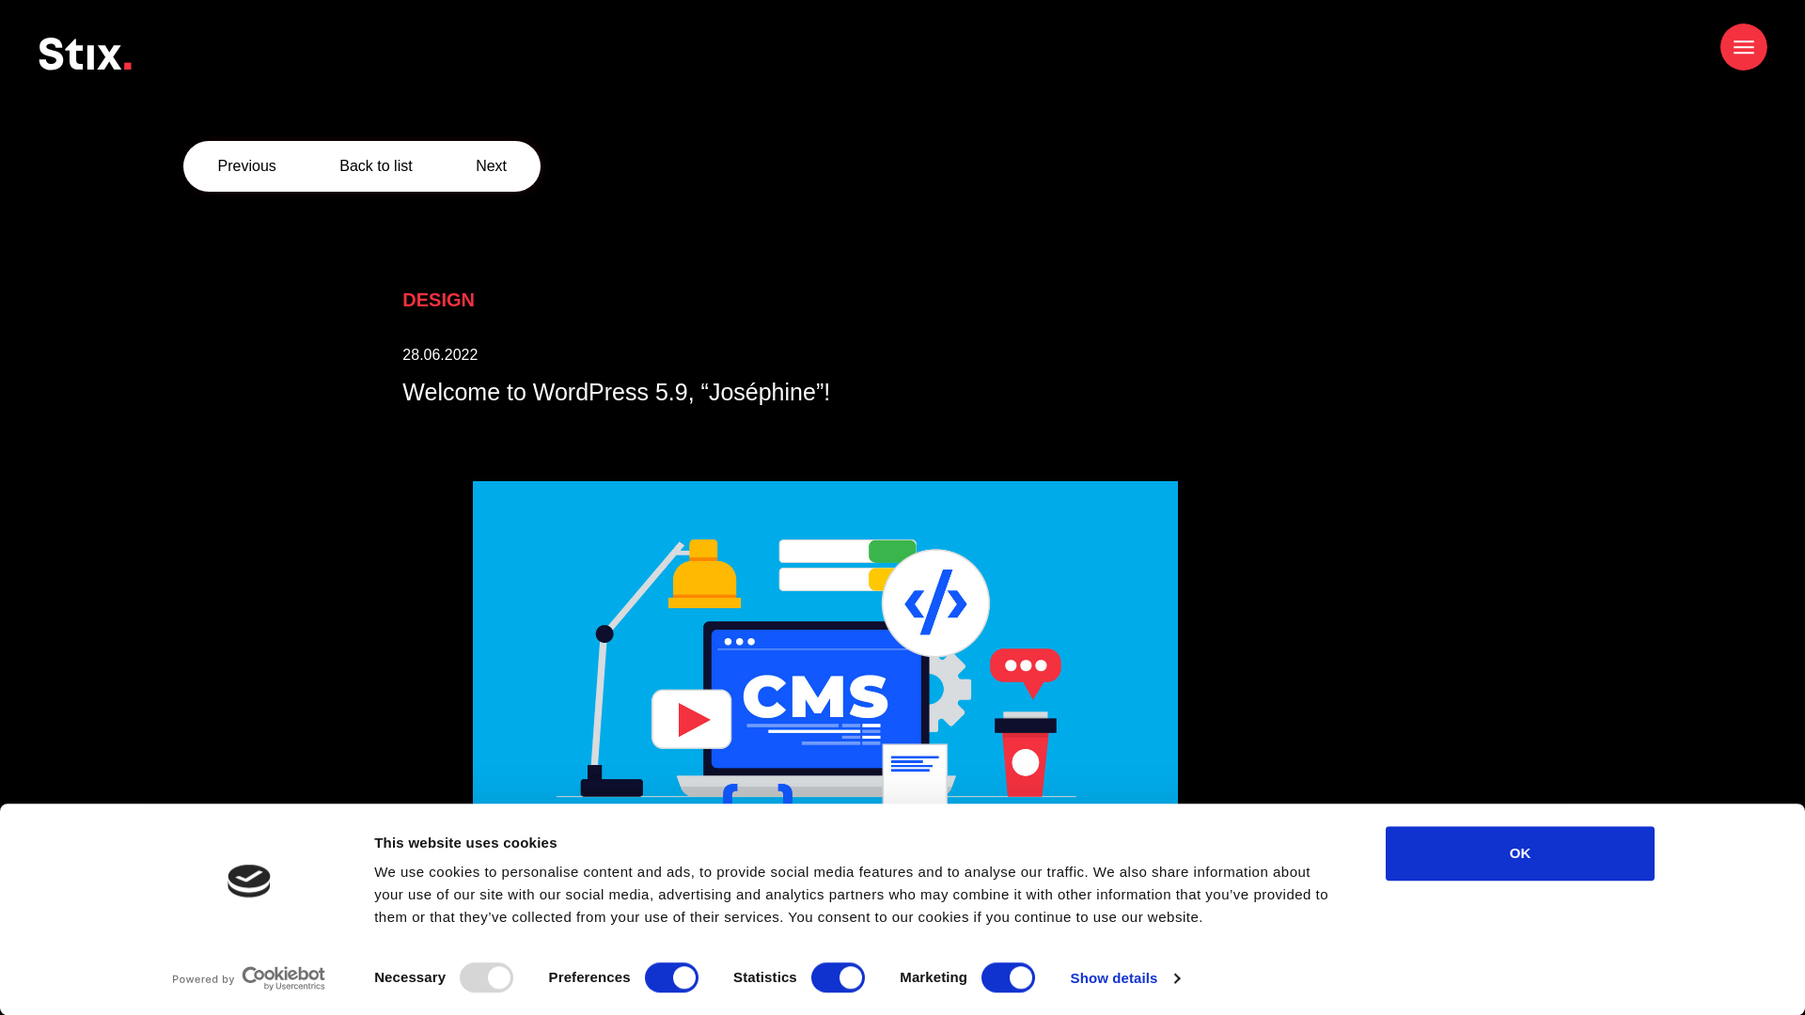  Describe the element at coordinates (246, 165) in the screenshot. I see `Previous` at that location.